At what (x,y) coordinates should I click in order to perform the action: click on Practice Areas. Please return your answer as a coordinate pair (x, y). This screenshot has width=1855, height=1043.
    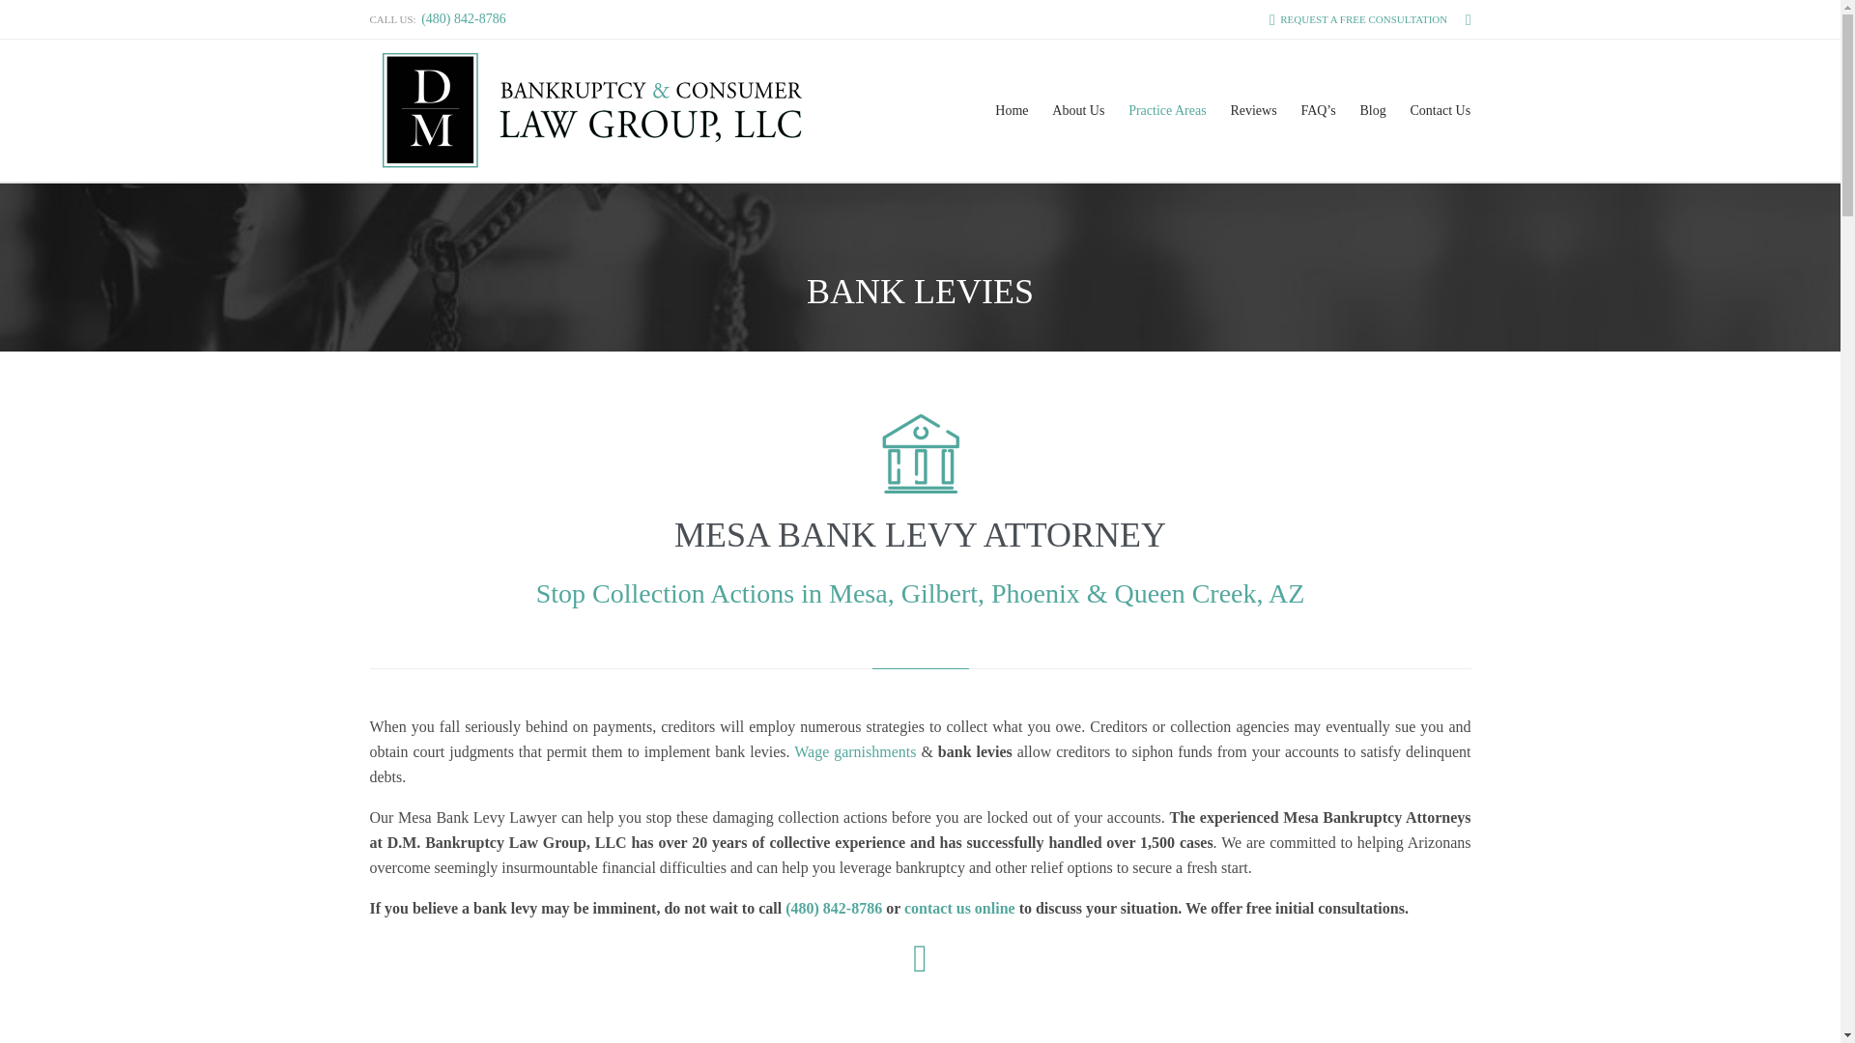
    Looking at the image, I should click on (1167, 110).